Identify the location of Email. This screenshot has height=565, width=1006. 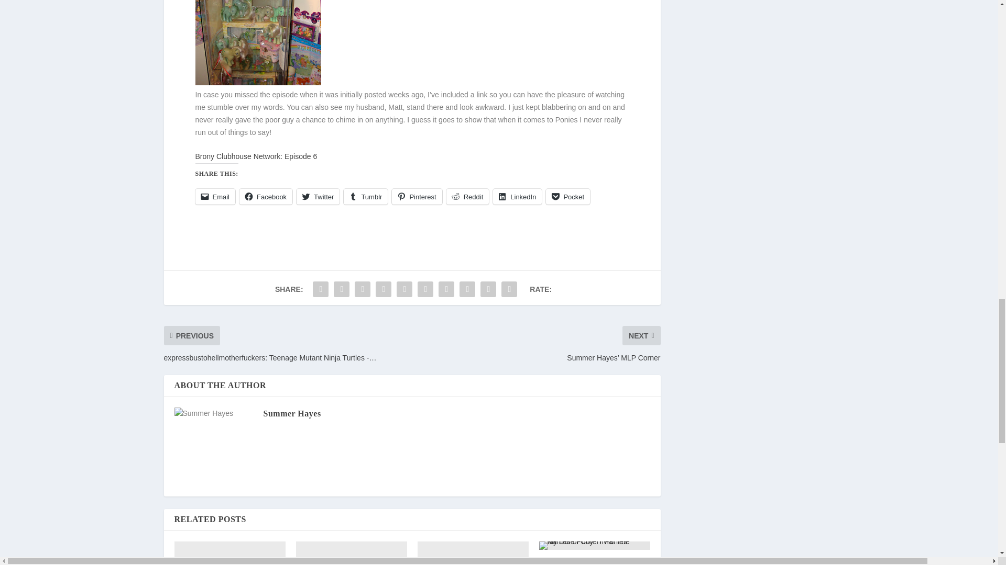
(215, 196).